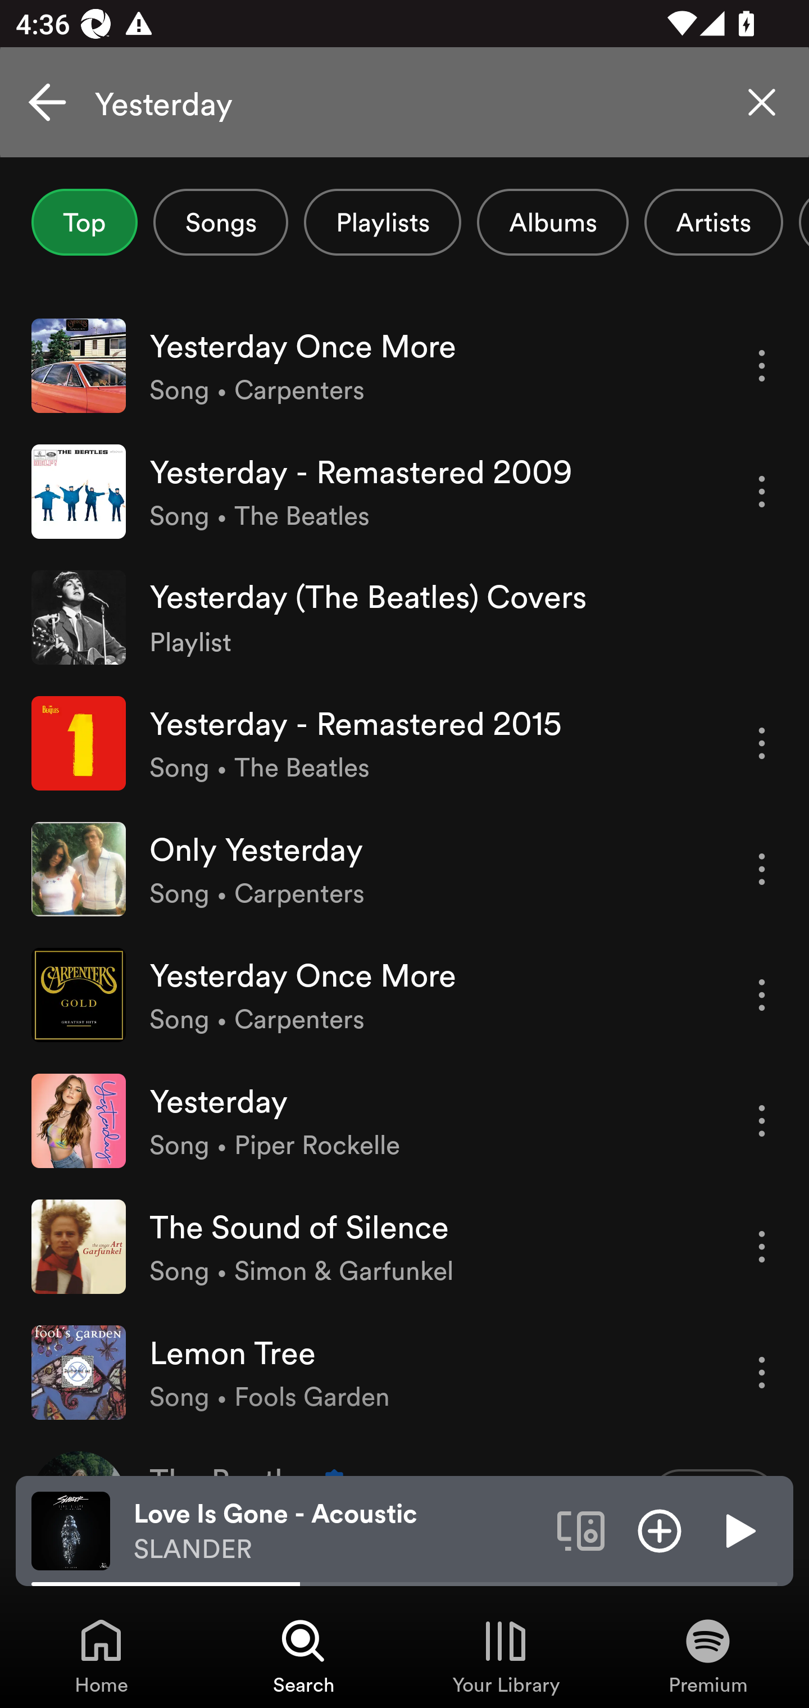  What do you see at coordinates (337, 1531) in the screenshot?
I see `Love Is Gone - Acoustic SLANDER` at bounding box center [337, 1531].